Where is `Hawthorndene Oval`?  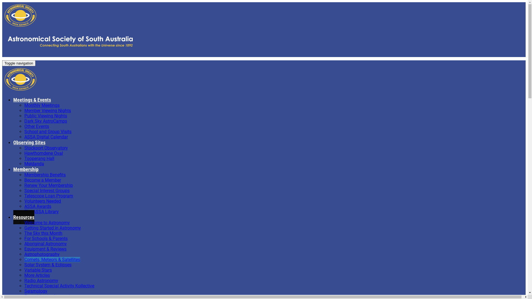
Hawthorndene Oval is located at coordinates (44, 153).